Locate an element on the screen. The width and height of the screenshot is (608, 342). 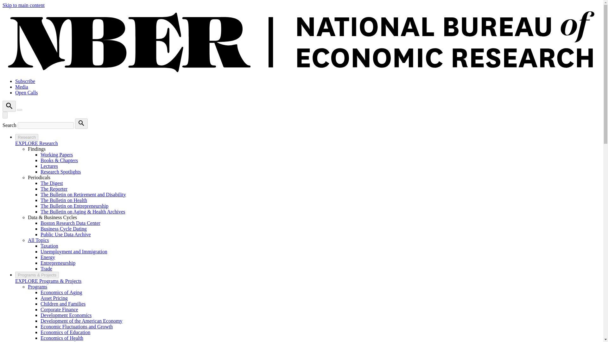
Business Cycle Dating is located at coordinates (64, 229).